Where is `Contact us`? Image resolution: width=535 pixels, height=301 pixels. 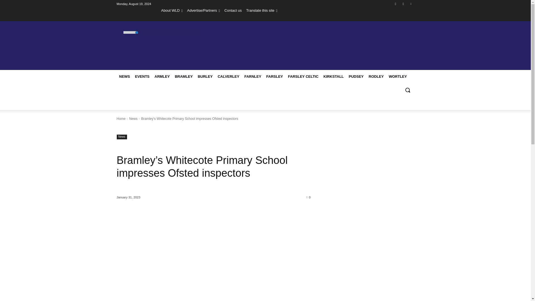 Contact us is located at coordinates (233, 10).